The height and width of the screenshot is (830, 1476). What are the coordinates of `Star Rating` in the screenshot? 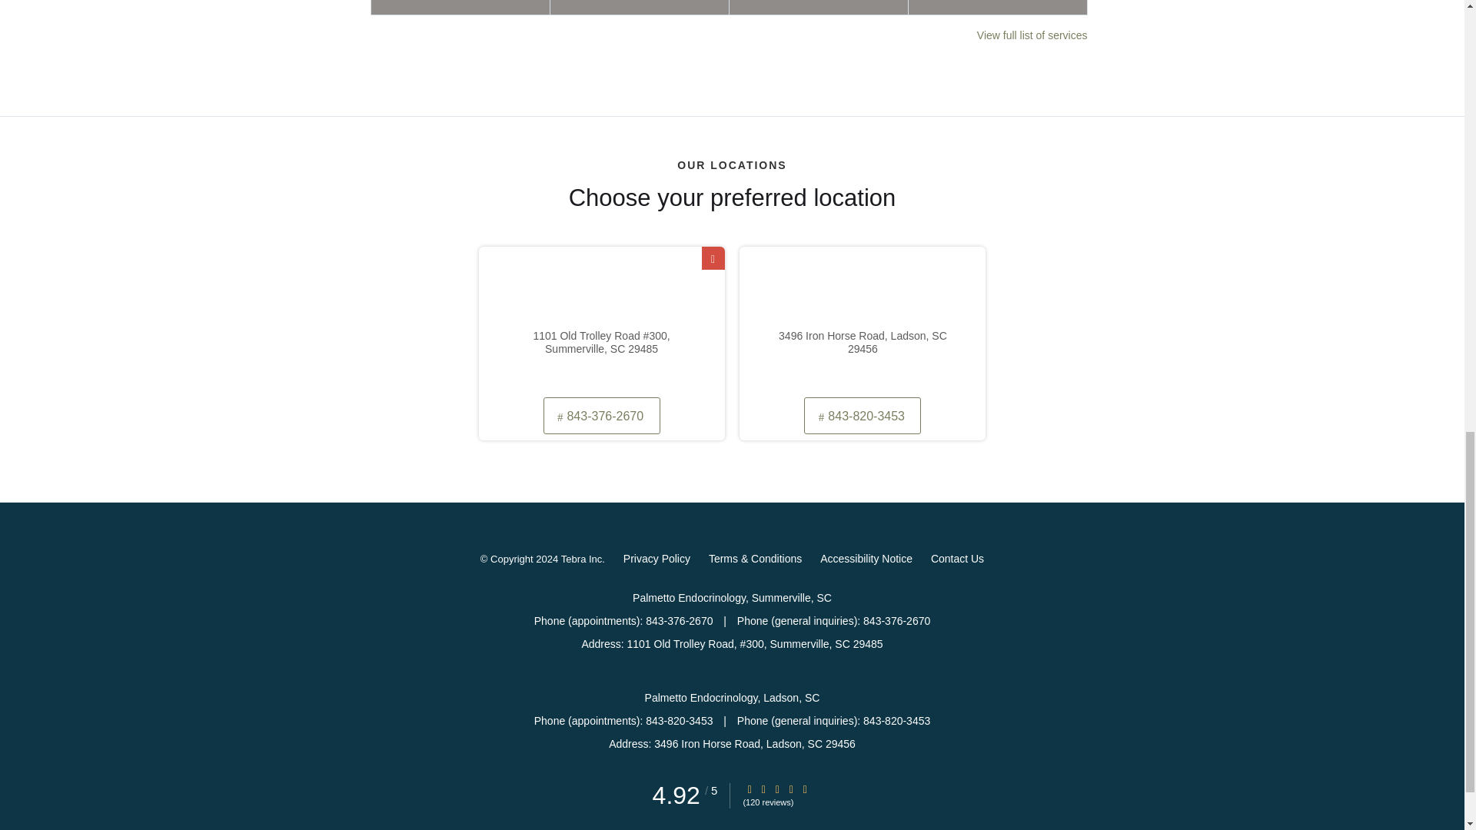 It's located at (763, 788).